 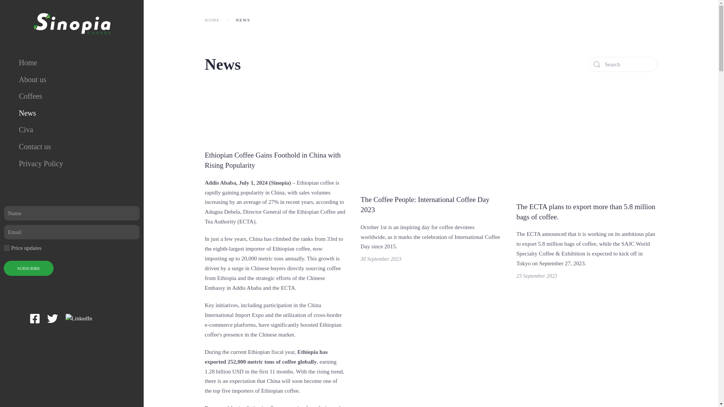 What do you see at coordinates (72, 113) in the screenshot?
I see `News` at bounding box center [72, 113].